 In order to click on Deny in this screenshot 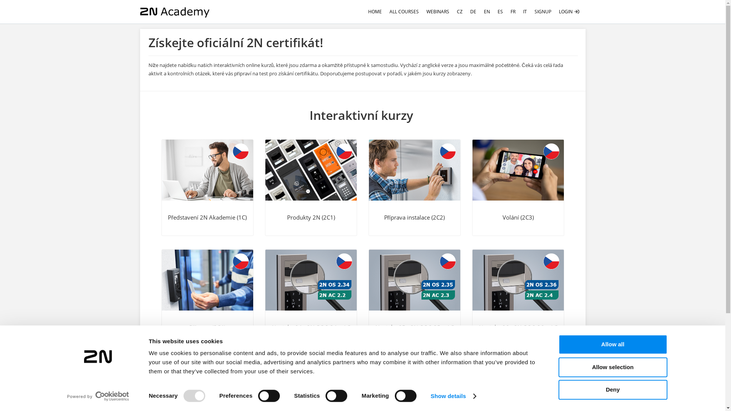, I will do `click(613, 390)`.